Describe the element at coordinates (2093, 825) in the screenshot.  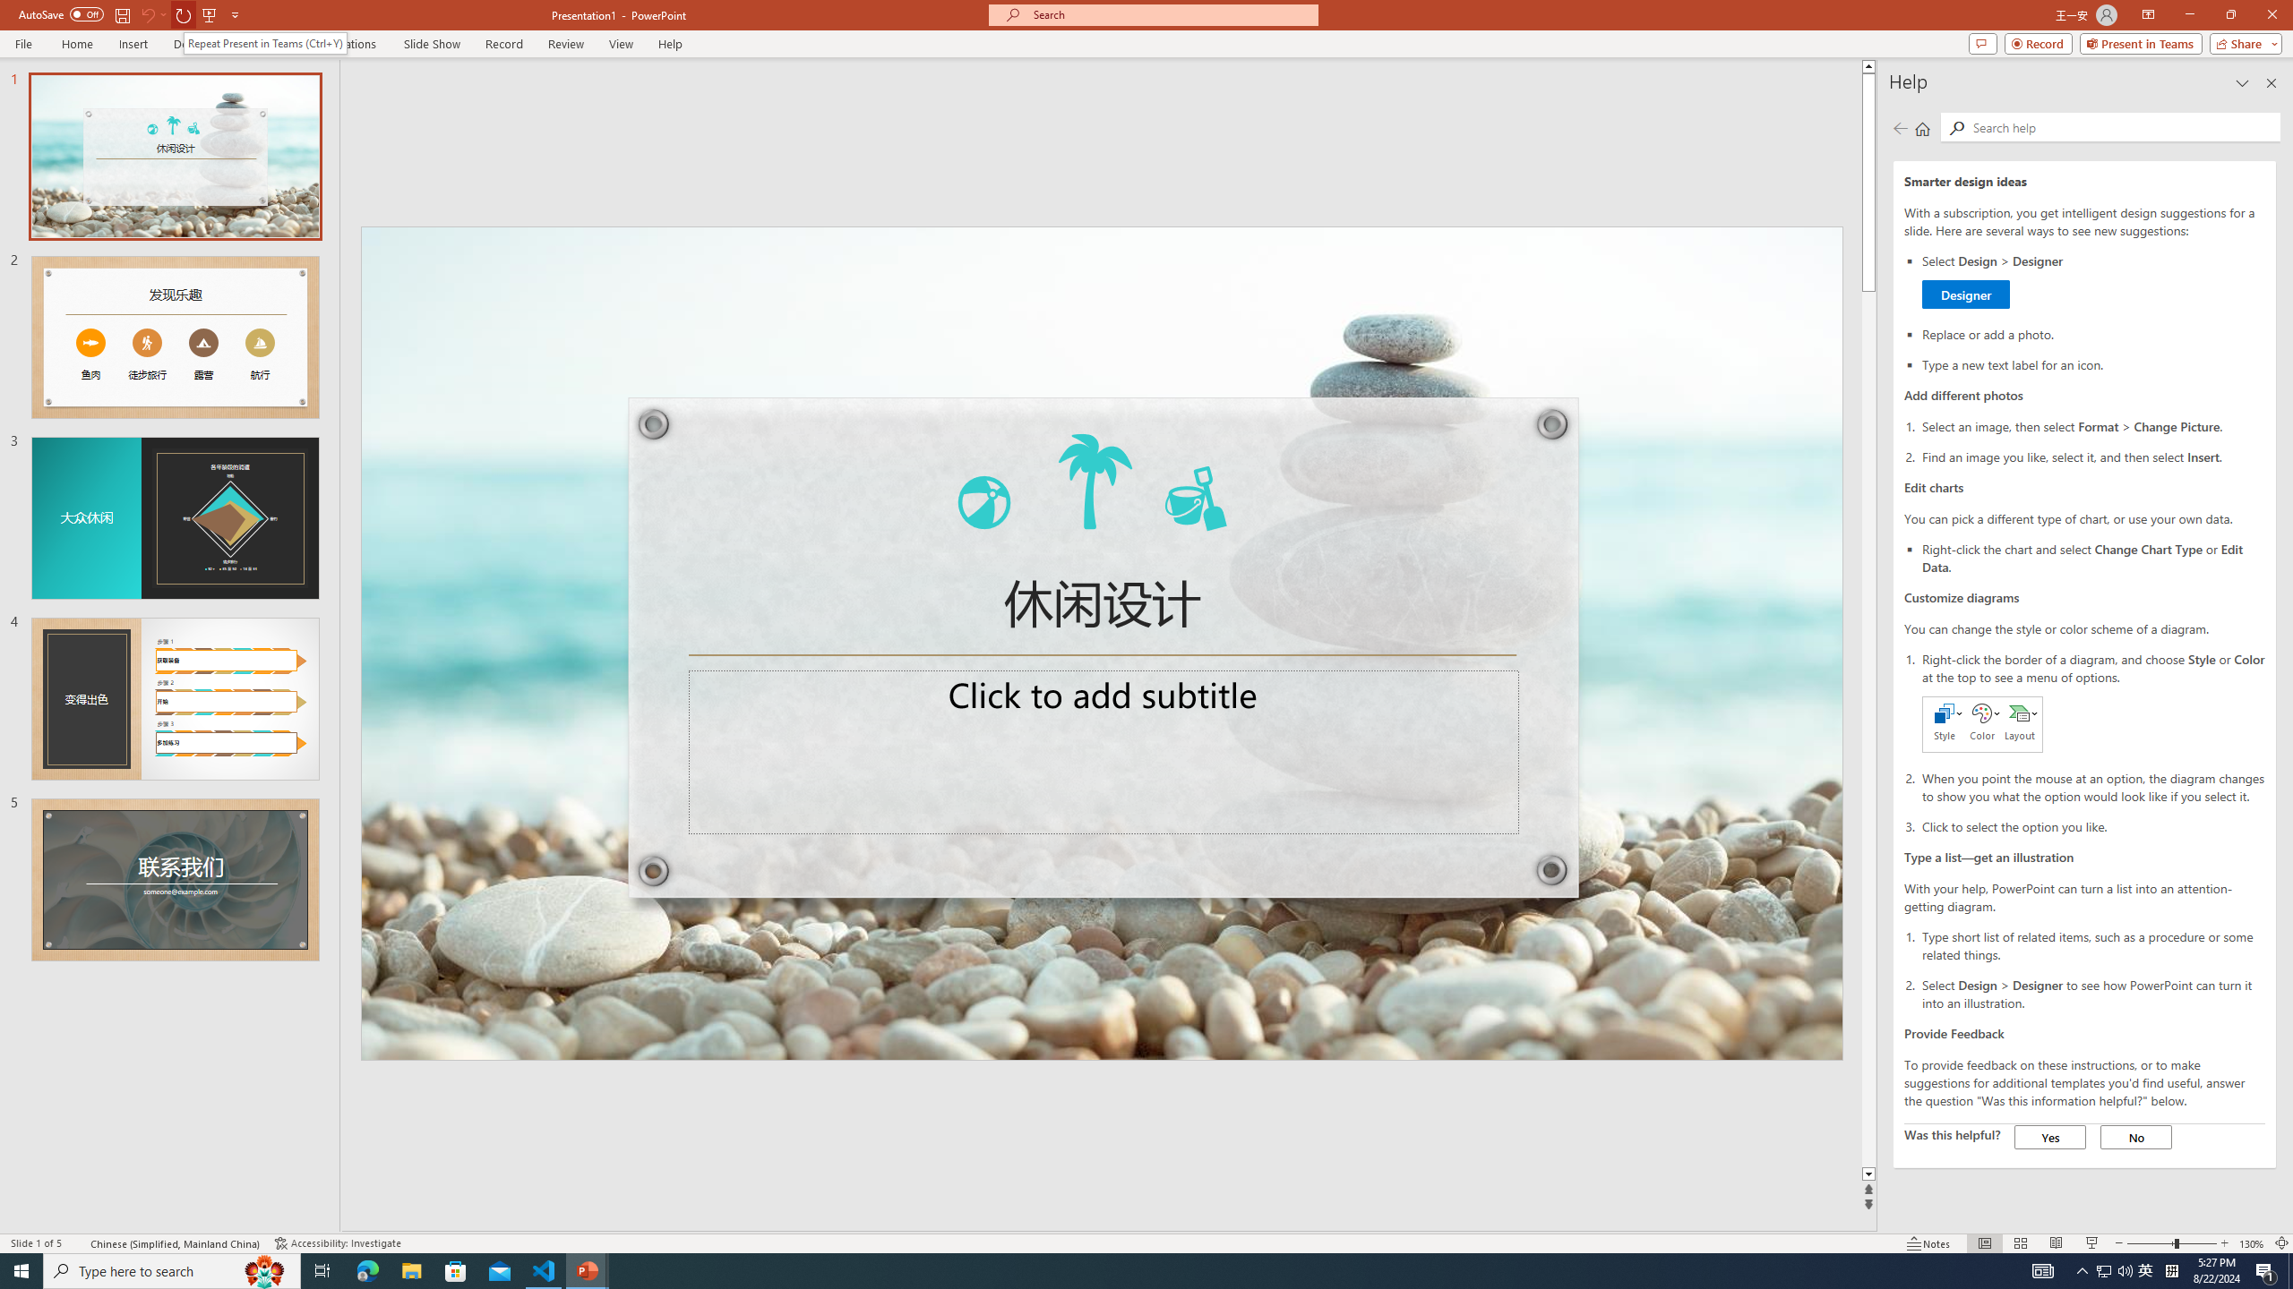
I see `Click to select the option you like.` at that location.